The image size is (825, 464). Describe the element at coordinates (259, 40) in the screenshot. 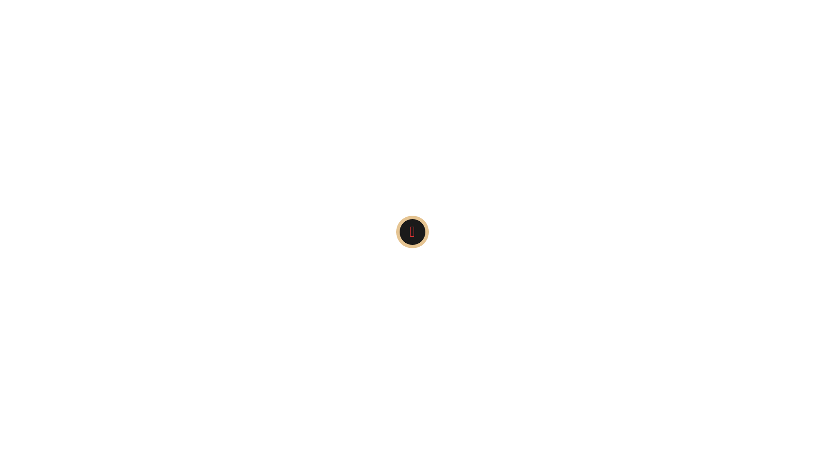

I see `ABOUT` at that location.